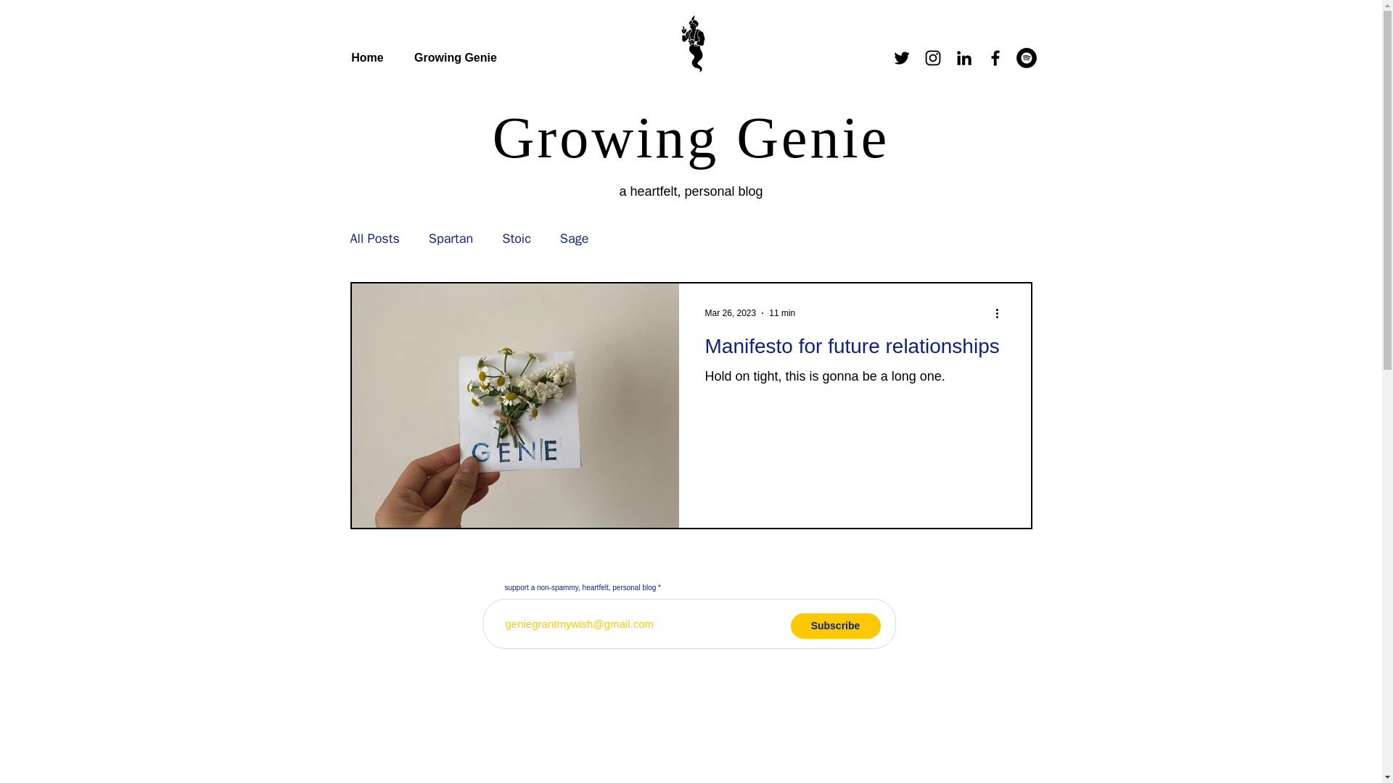  What do you see at coordinates (454, 58) in the screenshot?
I see `Growing Genie` at bounding box center [454, 58].